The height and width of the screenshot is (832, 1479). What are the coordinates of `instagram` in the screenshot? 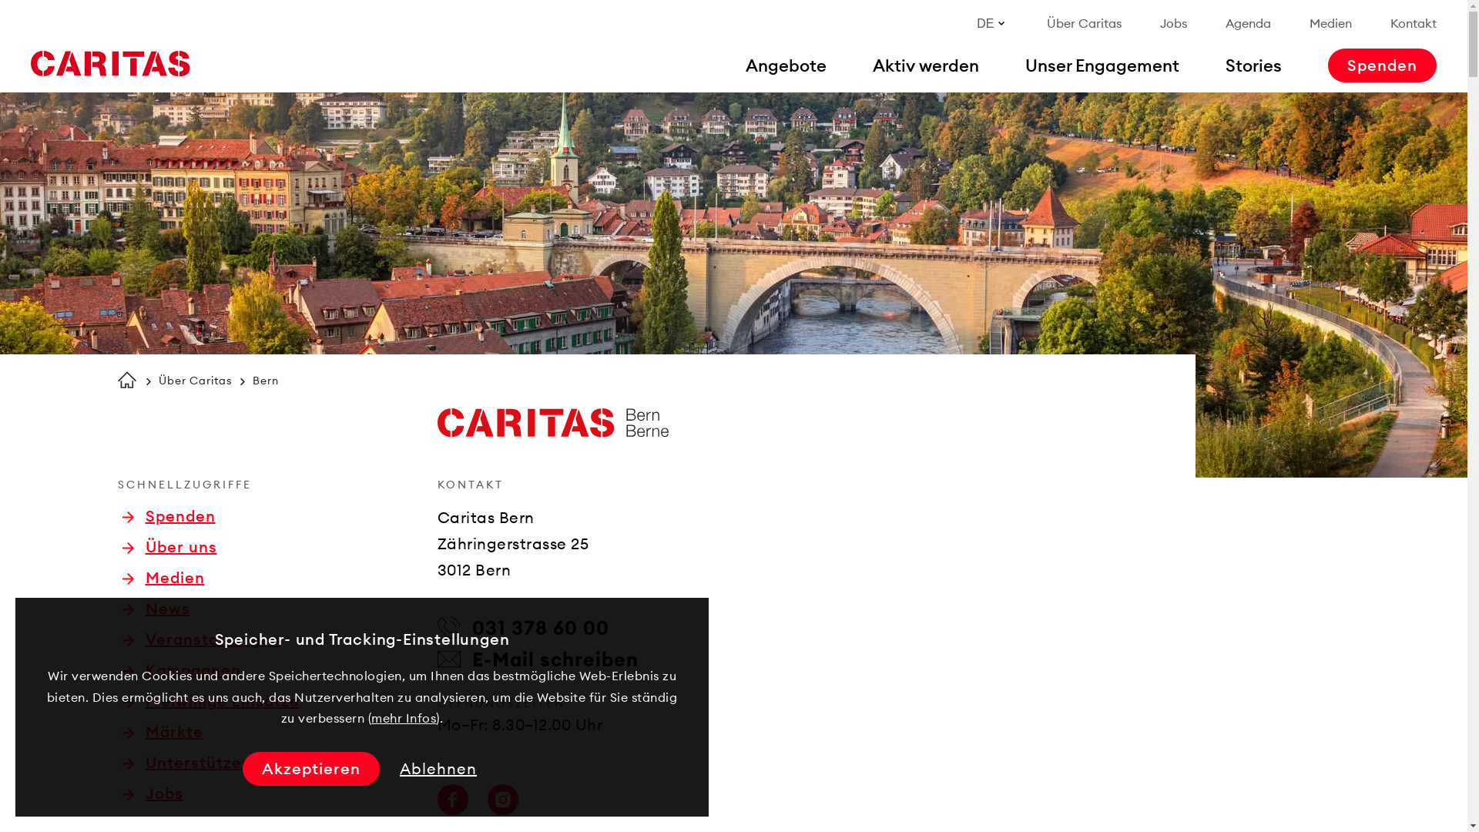 It's located at (502, 800).